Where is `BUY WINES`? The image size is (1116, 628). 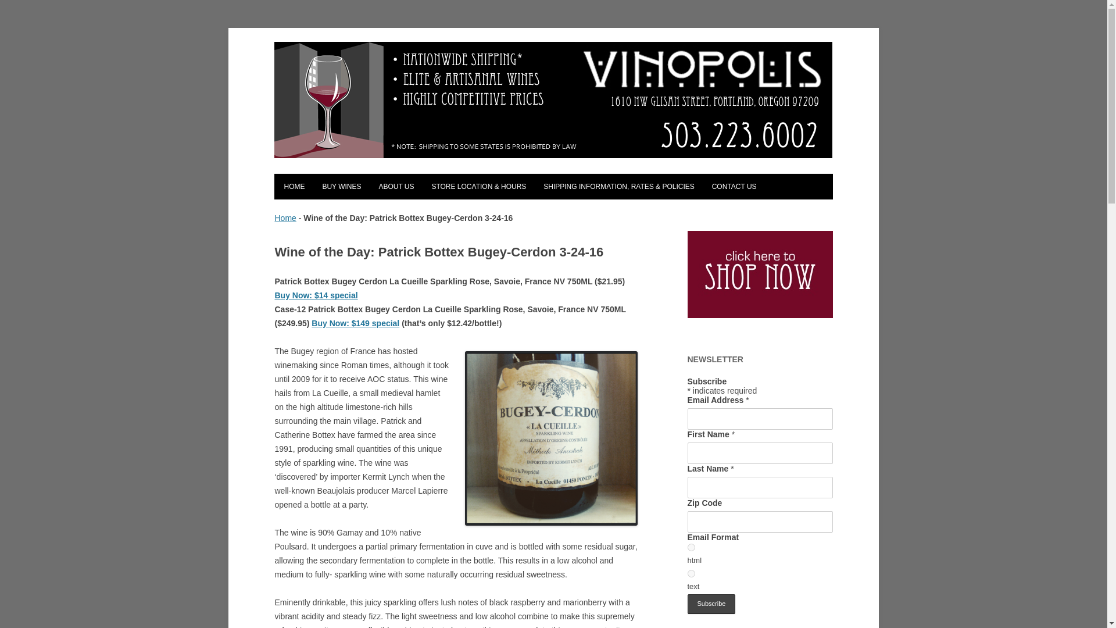
BUY WINES is located at coordinates (341, 187).